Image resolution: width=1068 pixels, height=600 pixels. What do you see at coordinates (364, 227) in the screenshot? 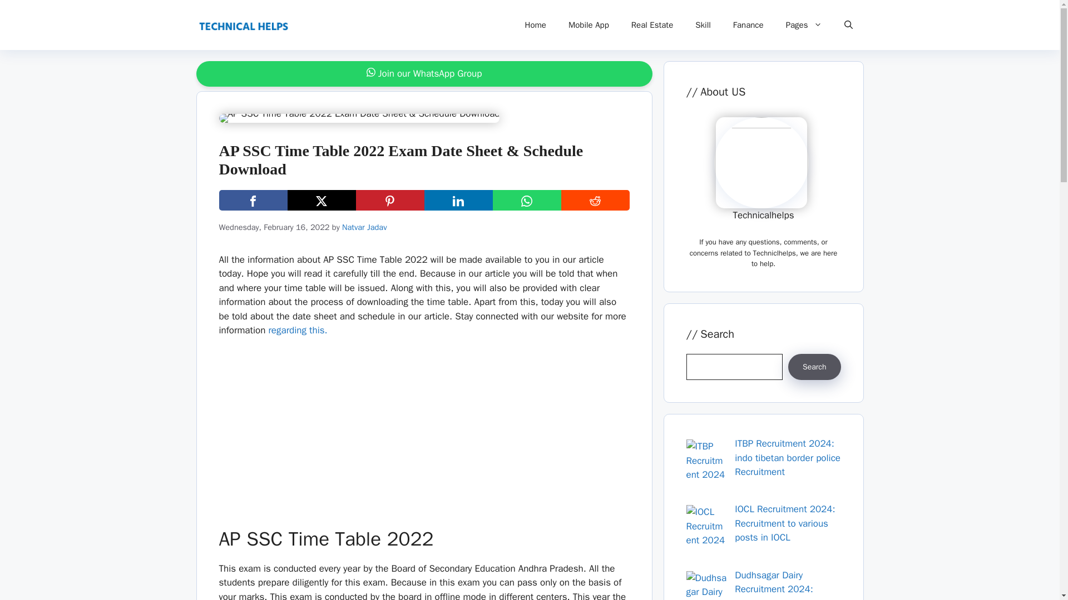
I see `Natvar Jadav` at bounding box center [364, 227].